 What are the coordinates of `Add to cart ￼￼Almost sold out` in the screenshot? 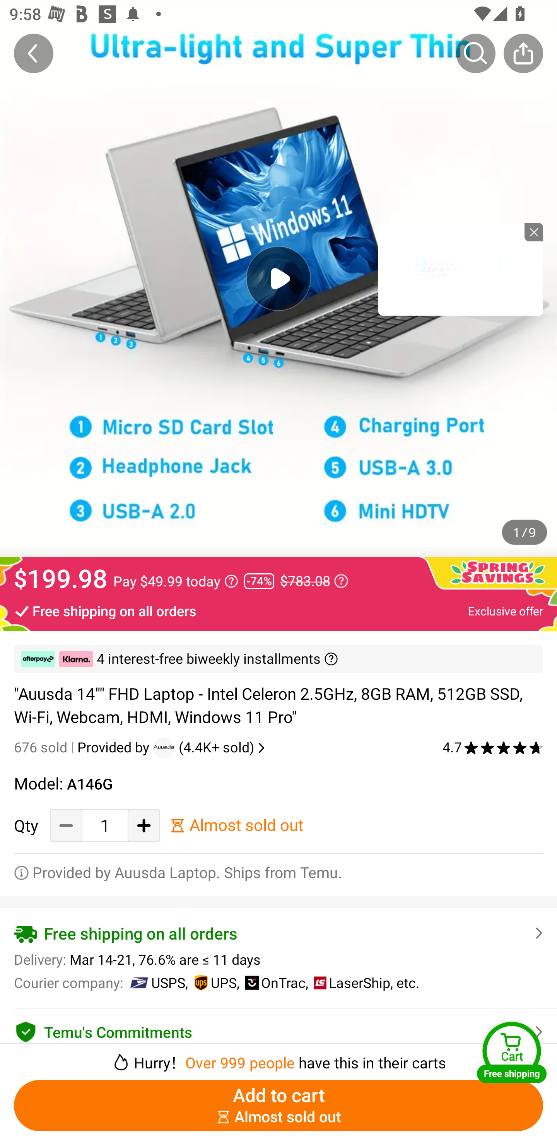 It's located at (278, 1106).